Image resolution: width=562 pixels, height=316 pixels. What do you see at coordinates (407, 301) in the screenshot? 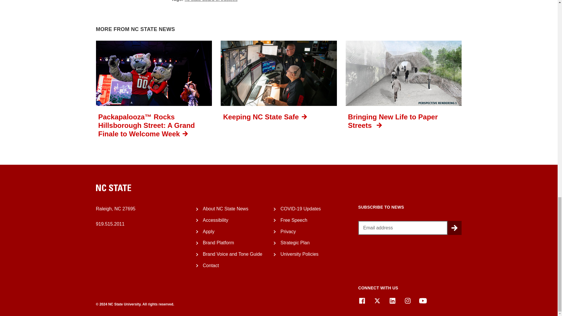
I see `Instagram` at bounding box center [407, 301].